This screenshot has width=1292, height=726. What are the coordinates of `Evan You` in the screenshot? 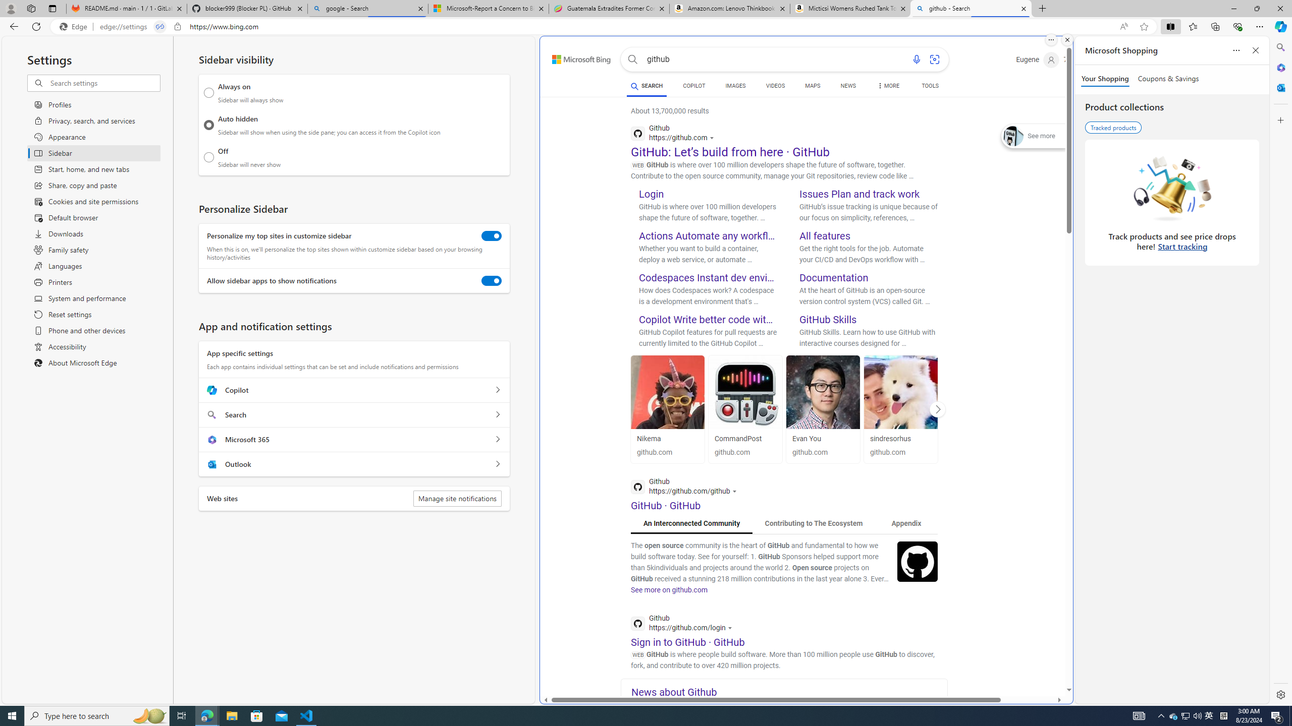 It's located at (823, 439).